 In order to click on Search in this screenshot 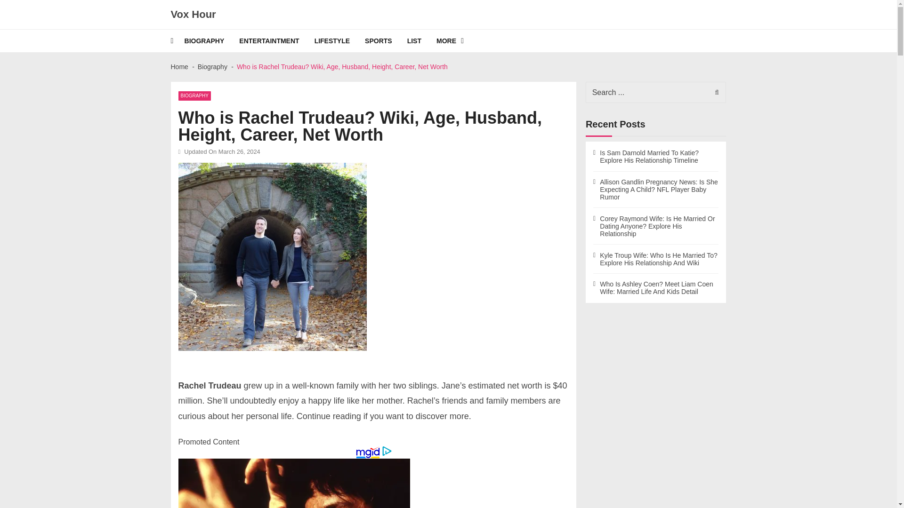, I will do `click(714, 92)`.